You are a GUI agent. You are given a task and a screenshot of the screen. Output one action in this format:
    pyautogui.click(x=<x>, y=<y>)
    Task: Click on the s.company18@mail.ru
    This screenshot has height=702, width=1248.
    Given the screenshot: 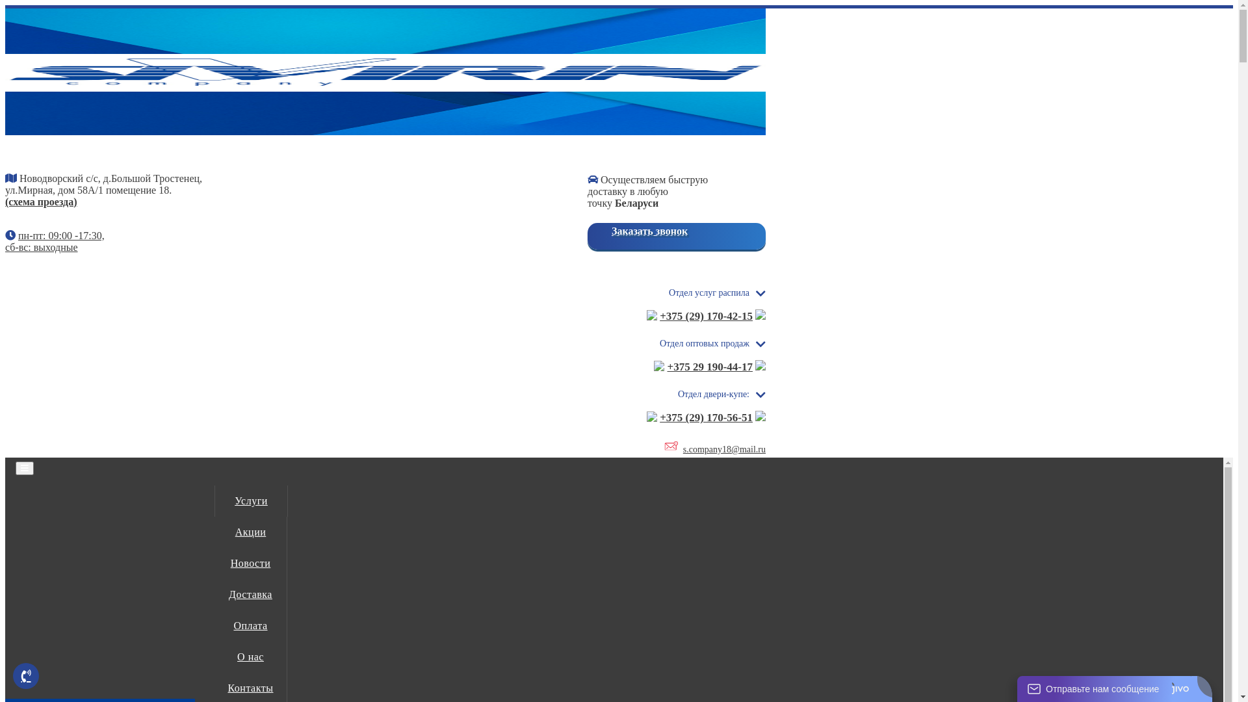 What is the action you would take?
    pyautogui.click(x=724, y=450)
    